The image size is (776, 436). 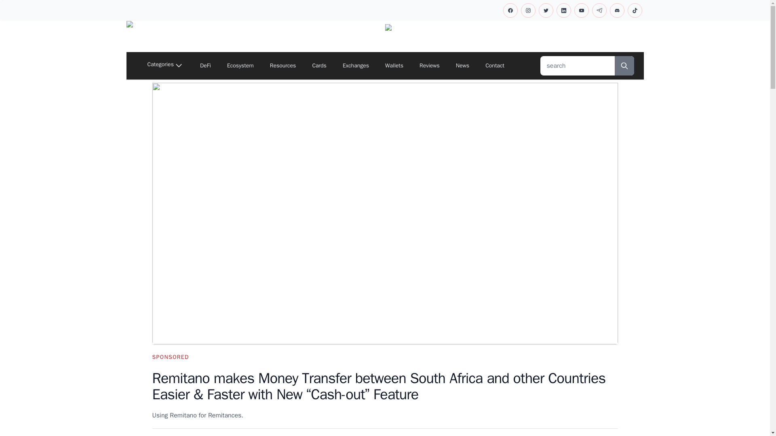 What do you see at coordinates (283, 65) in the screenshot?
I see `Resources` at bounding box center [283, 65].